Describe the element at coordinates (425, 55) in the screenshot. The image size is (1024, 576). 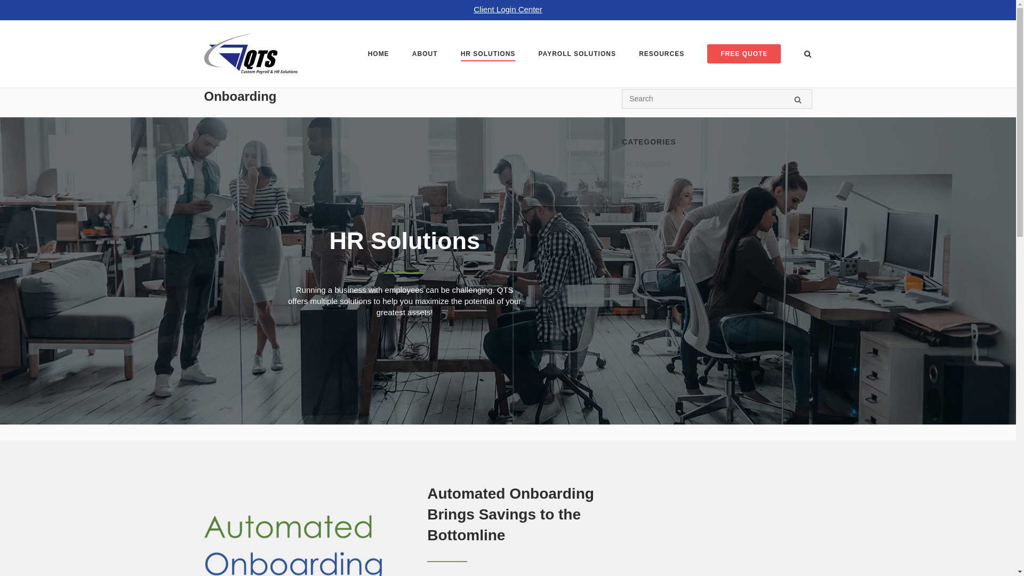
I see `ABOUT` at that location.